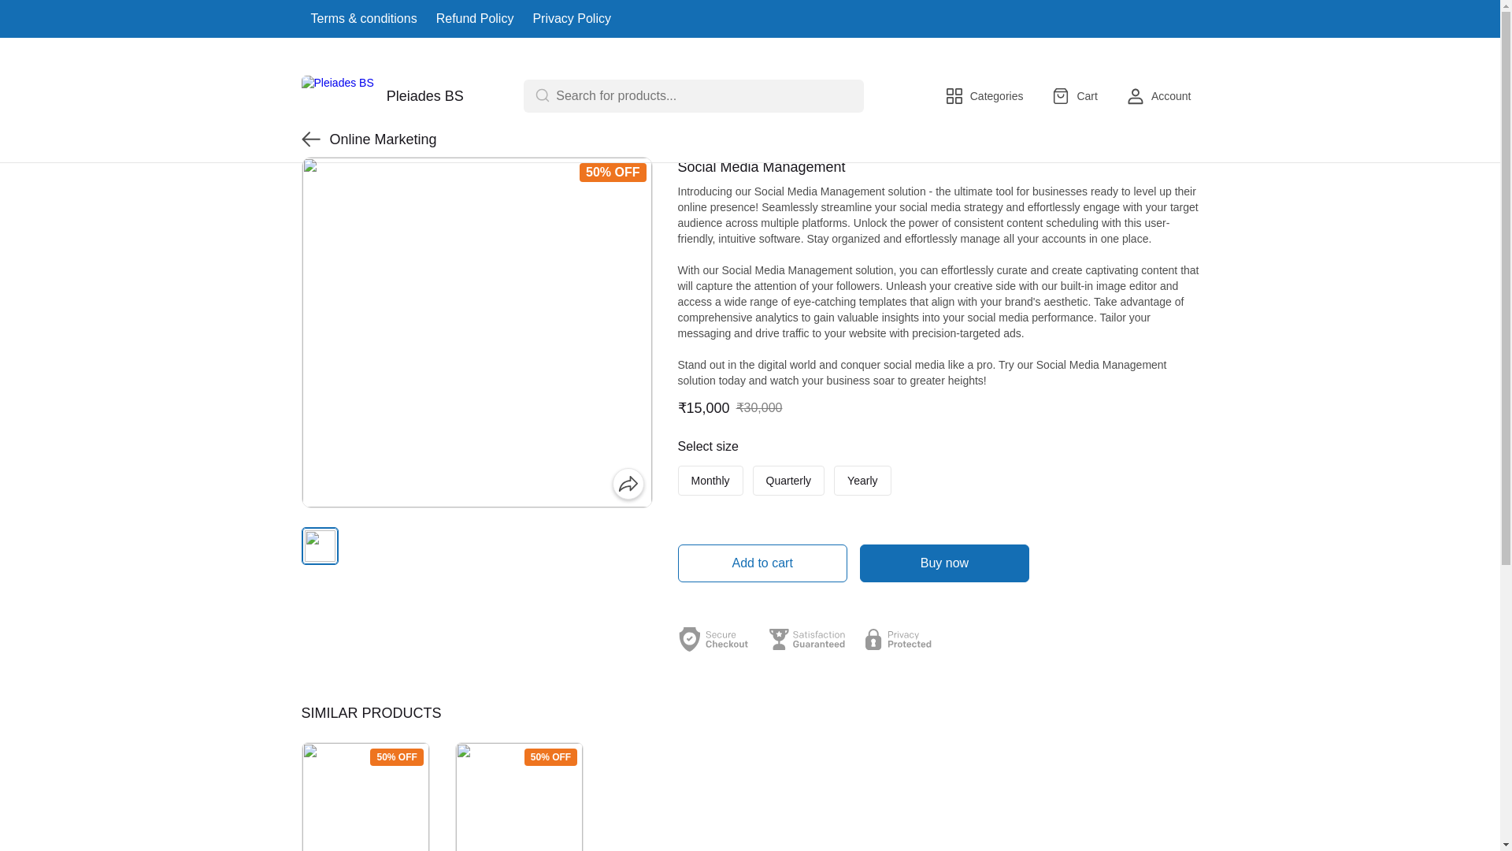 The height and width of the screenshot is (851, 1512). Describe the element at coordinates (1074, 96) in the screenshot. I see `Cart` at that location.